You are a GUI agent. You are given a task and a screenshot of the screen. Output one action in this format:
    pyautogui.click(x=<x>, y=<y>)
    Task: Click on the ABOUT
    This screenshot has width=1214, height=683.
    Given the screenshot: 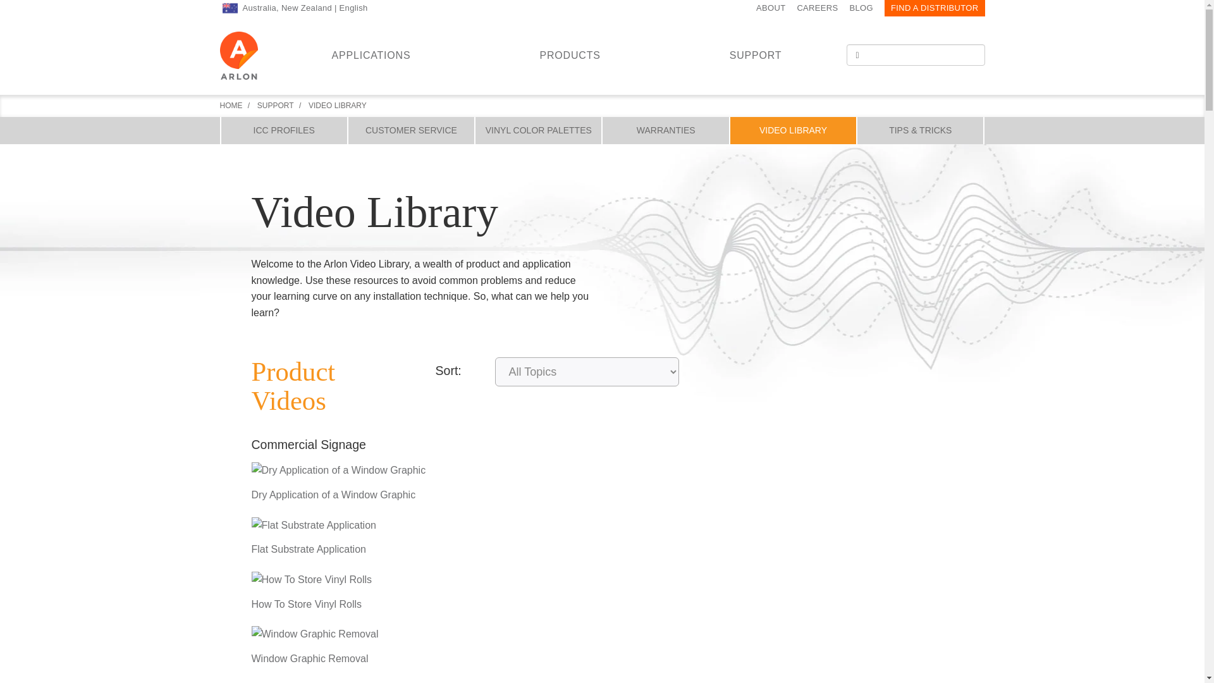 What is the action you would take?
    pyautogui.click(x=771, y=8)
    